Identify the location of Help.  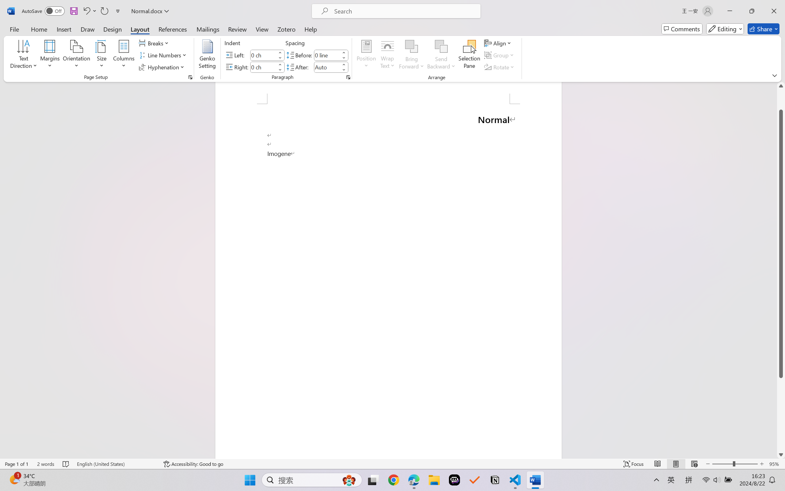
(310, 29).